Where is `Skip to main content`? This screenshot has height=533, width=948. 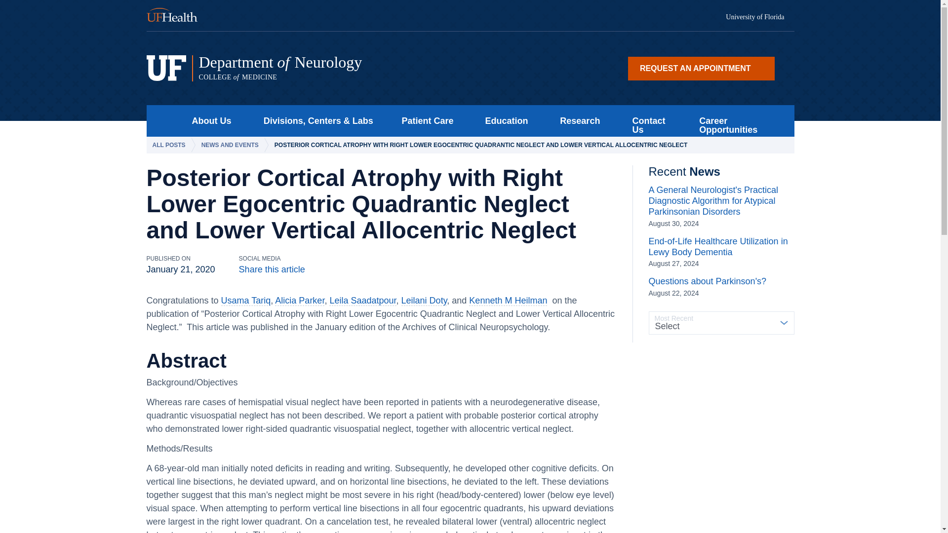 Skip to main content is located at coordinates (335, 68).